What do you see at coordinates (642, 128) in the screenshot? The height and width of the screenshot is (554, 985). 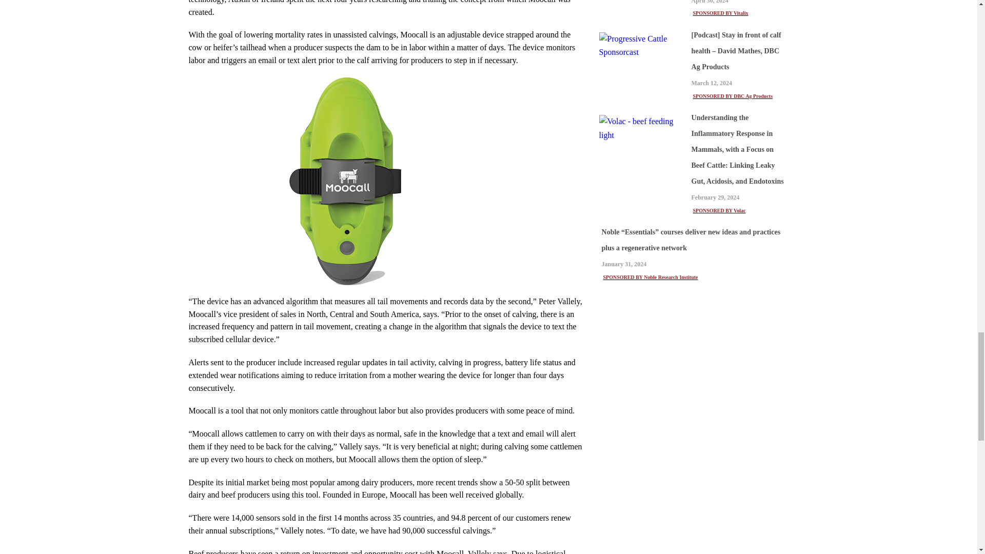 I see `volac-beef-feedng-light.jpg` at bounding box center [642, 128].